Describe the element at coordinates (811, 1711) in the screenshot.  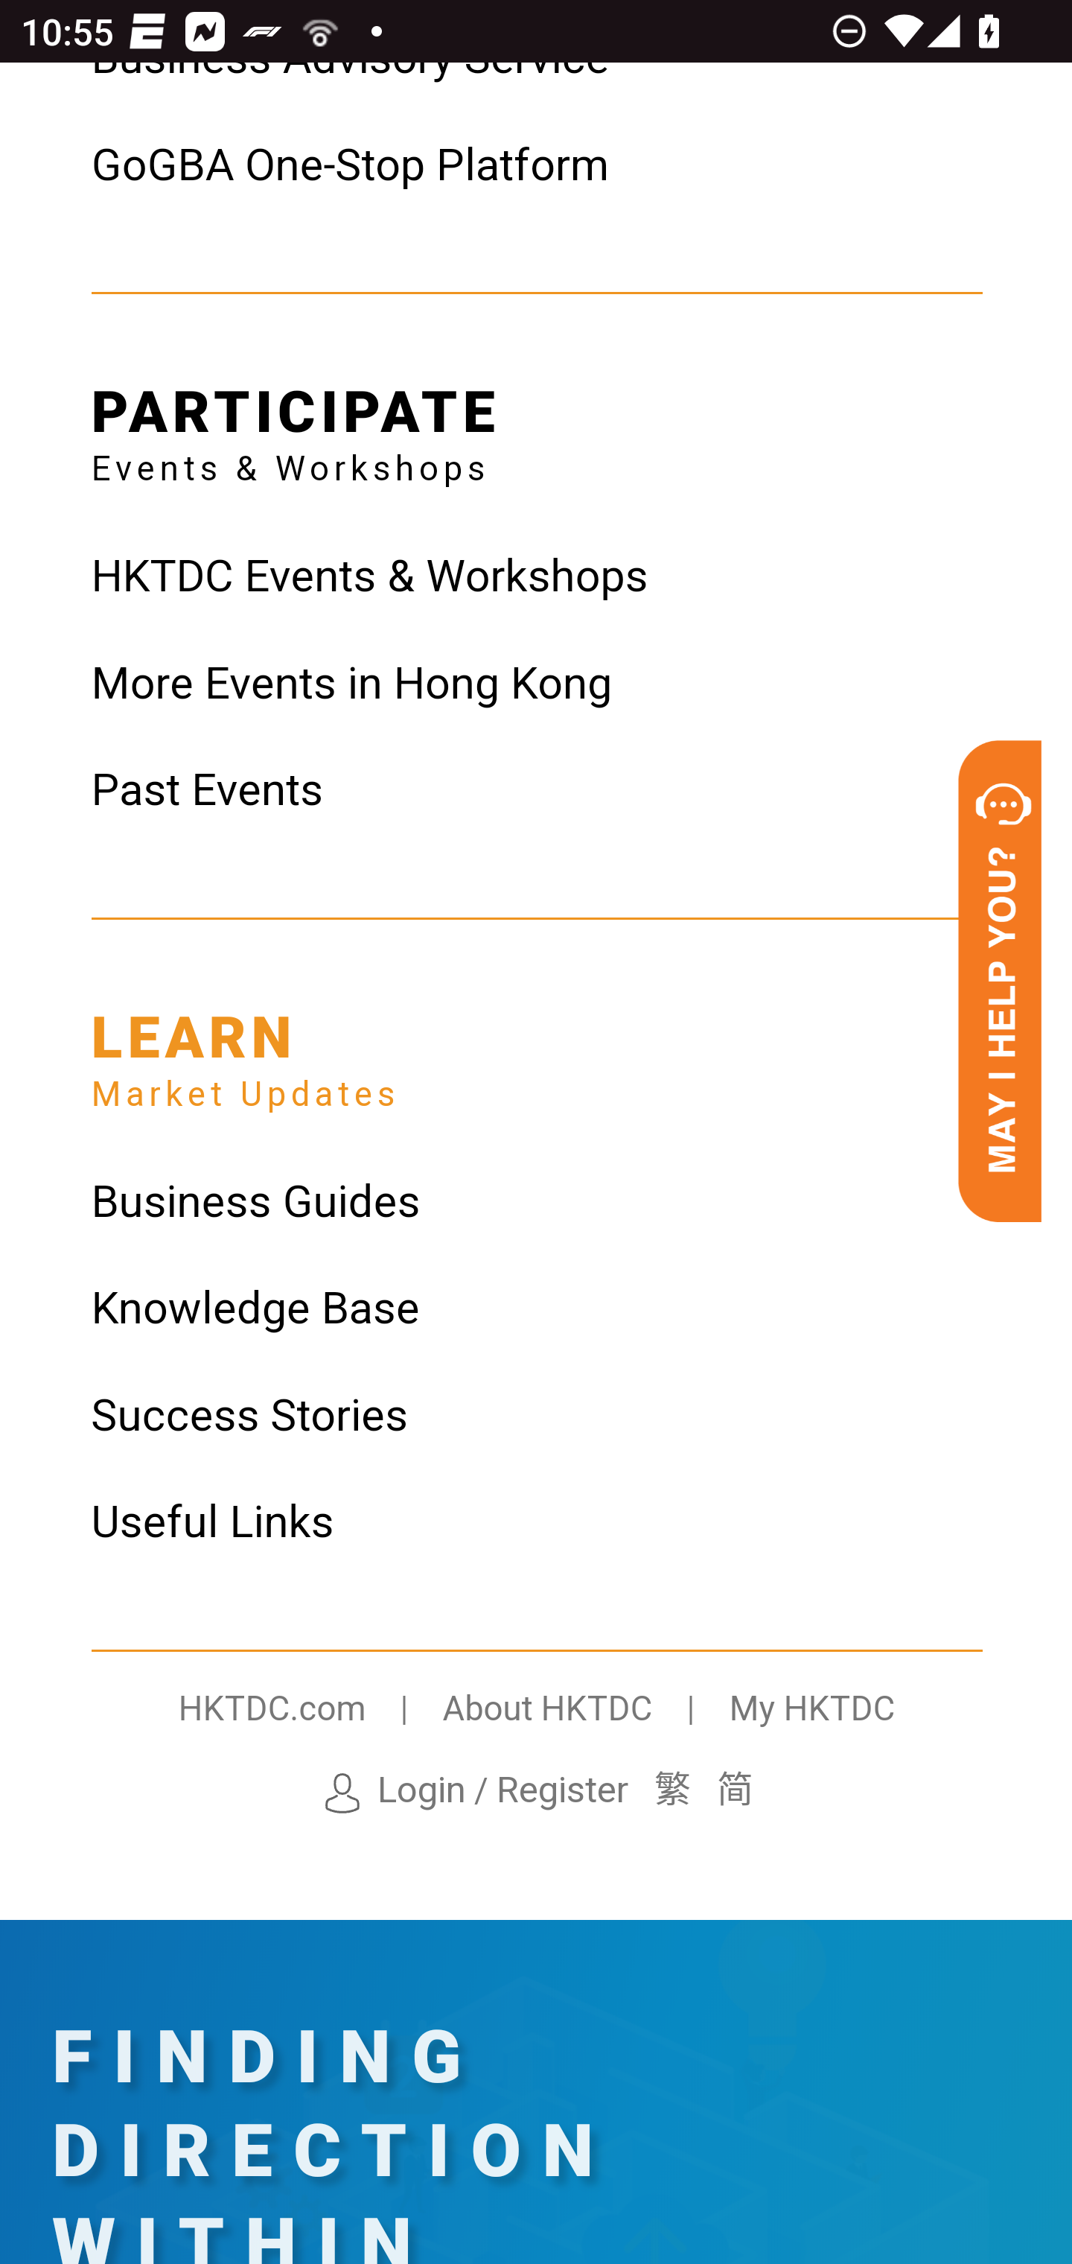
I see `My HKTDC` at that location.